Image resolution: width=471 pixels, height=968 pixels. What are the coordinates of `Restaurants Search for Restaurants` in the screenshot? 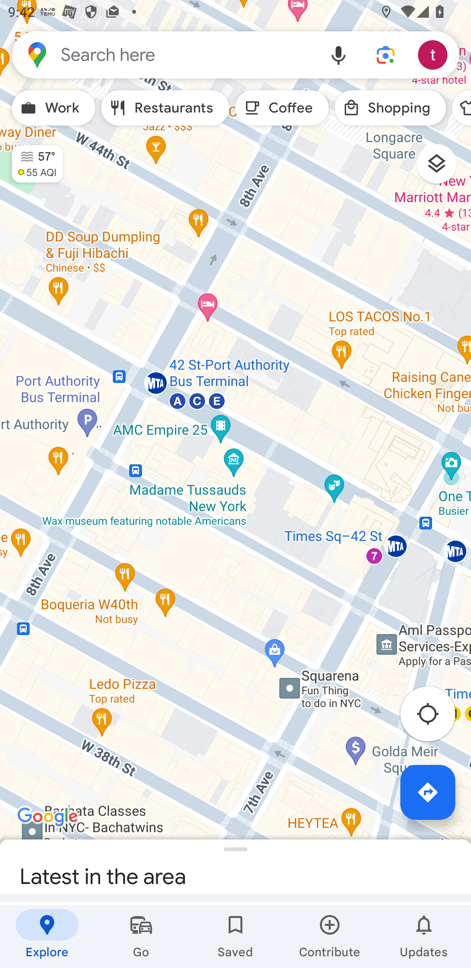 It's located at (165, 108).